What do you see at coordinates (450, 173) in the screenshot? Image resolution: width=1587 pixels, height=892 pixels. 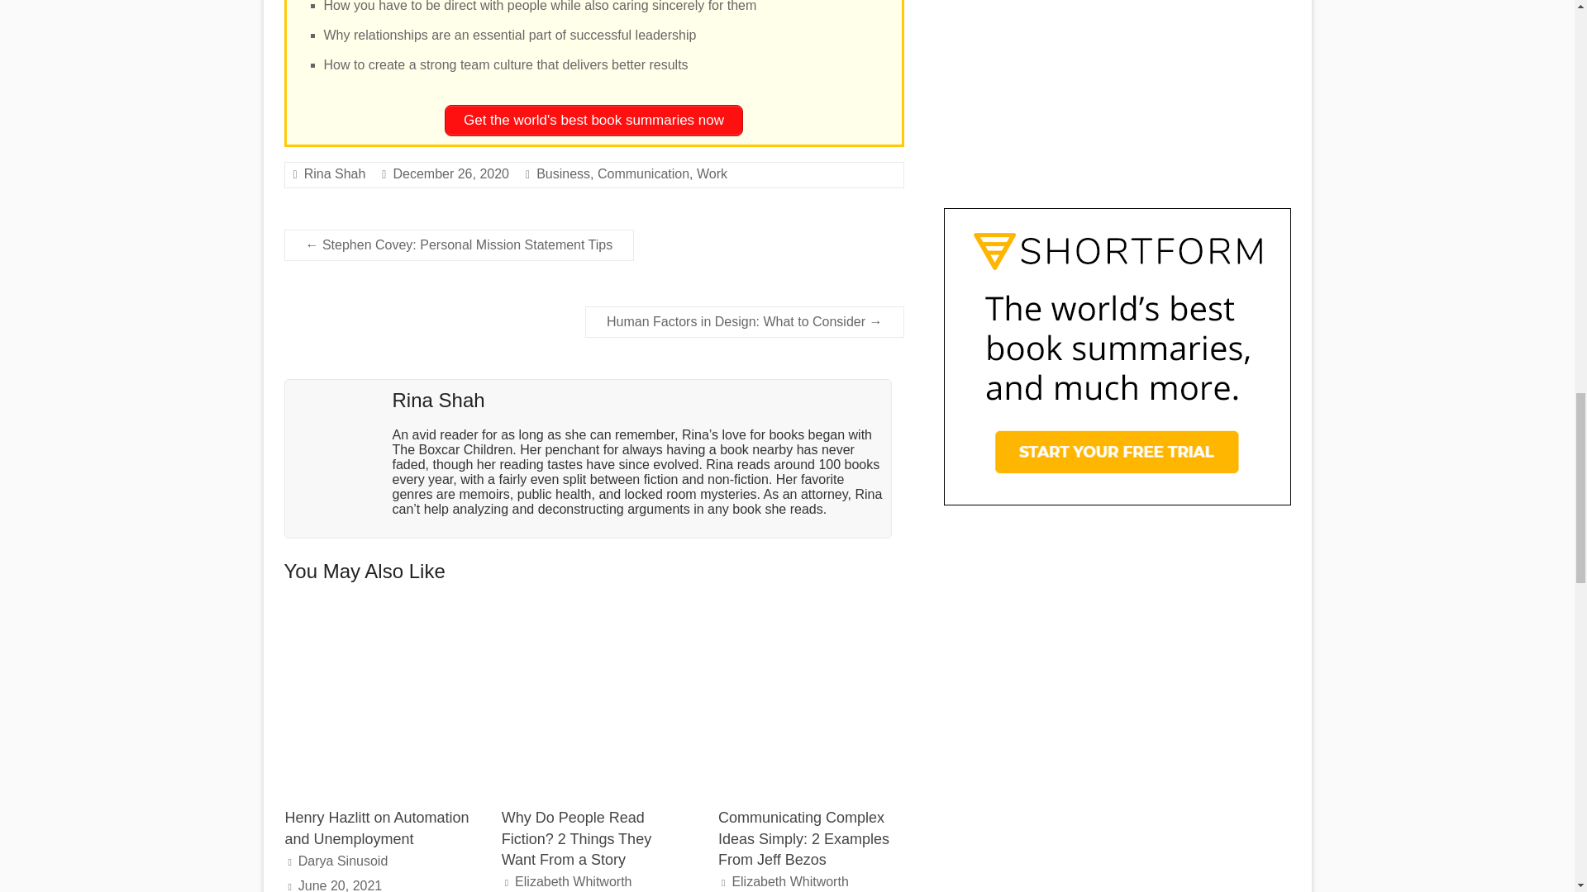 I see `December 26, 2020` at bounding box center [450, 173].